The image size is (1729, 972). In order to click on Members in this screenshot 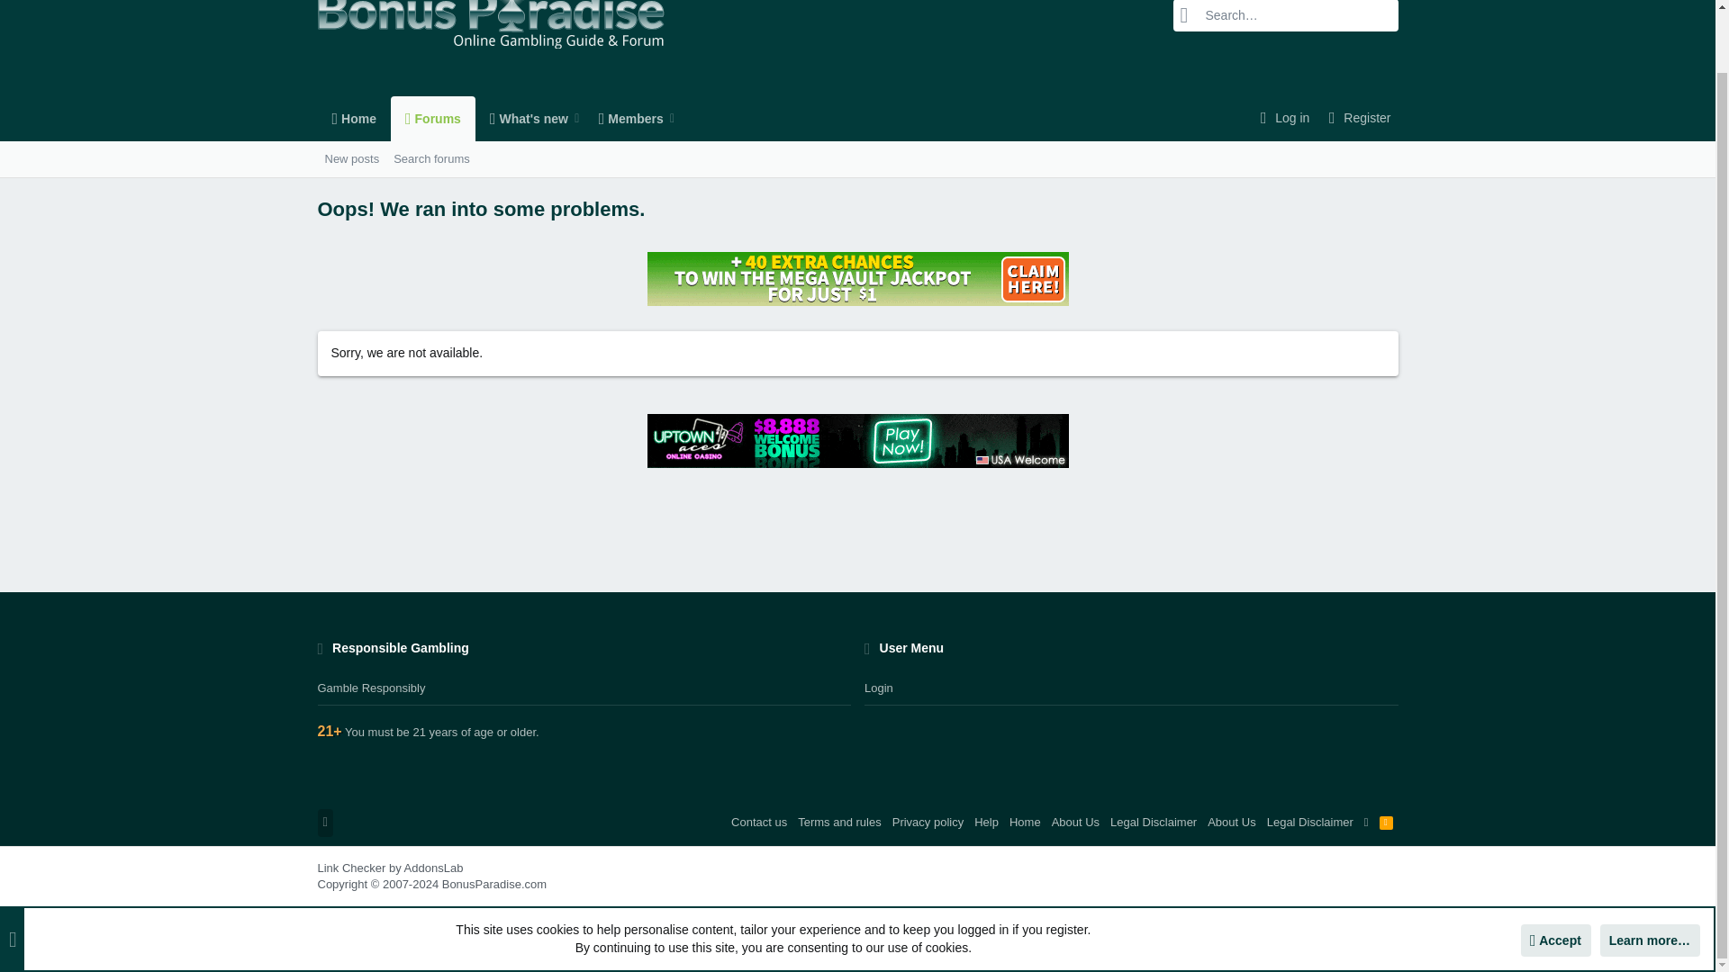, I will do `click(1387, 822)`.